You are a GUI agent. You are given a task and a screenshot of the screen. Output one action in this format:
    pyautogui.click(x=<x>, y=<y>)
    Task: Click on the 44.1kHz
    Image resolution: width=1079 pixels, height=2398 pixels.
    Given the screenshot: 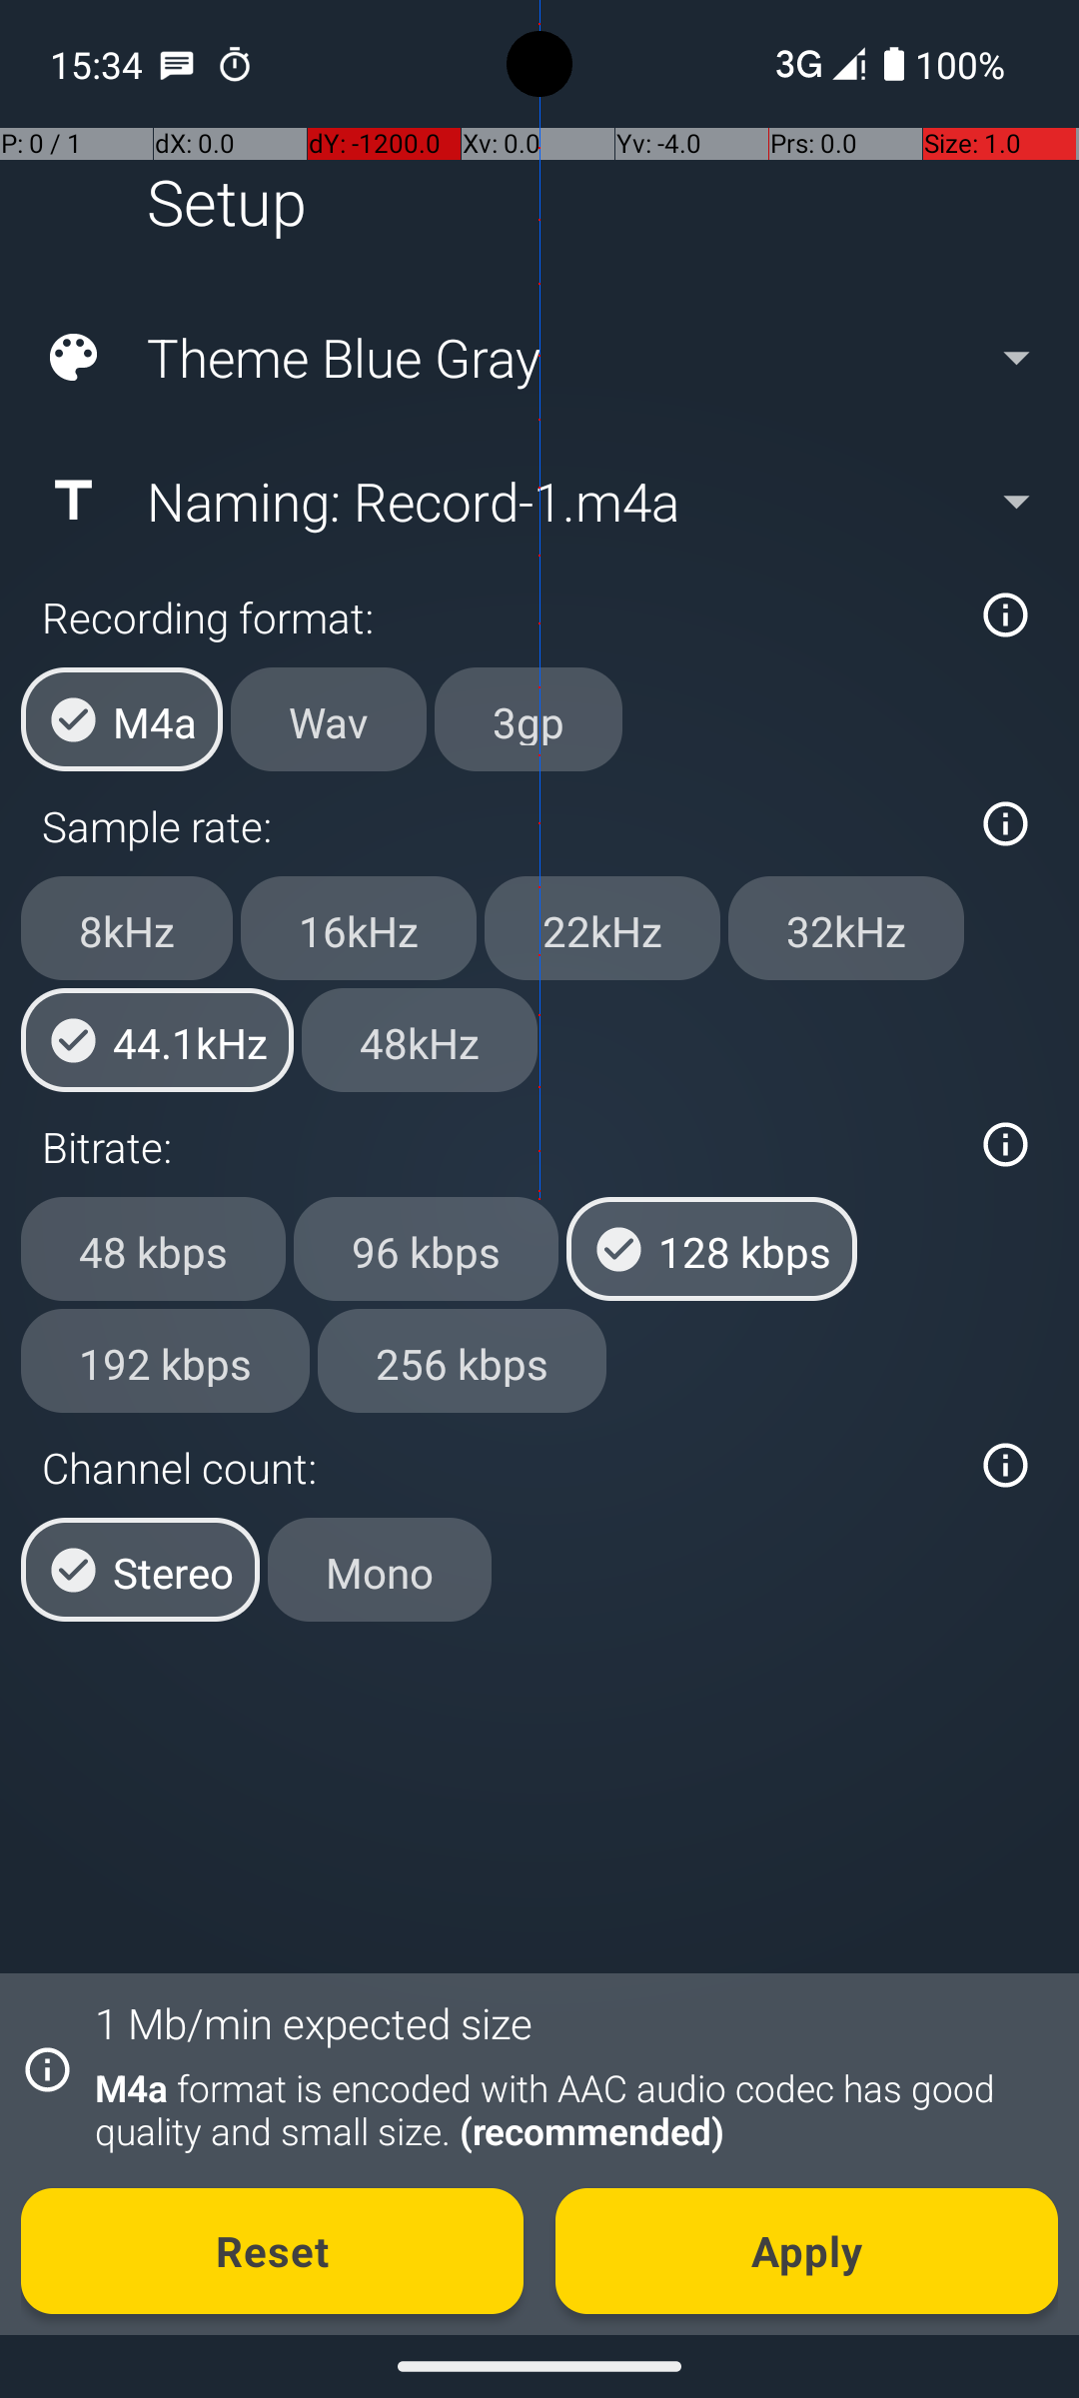 What is the action you would take?
    pyautogui.click(x=158, y=1040)
    